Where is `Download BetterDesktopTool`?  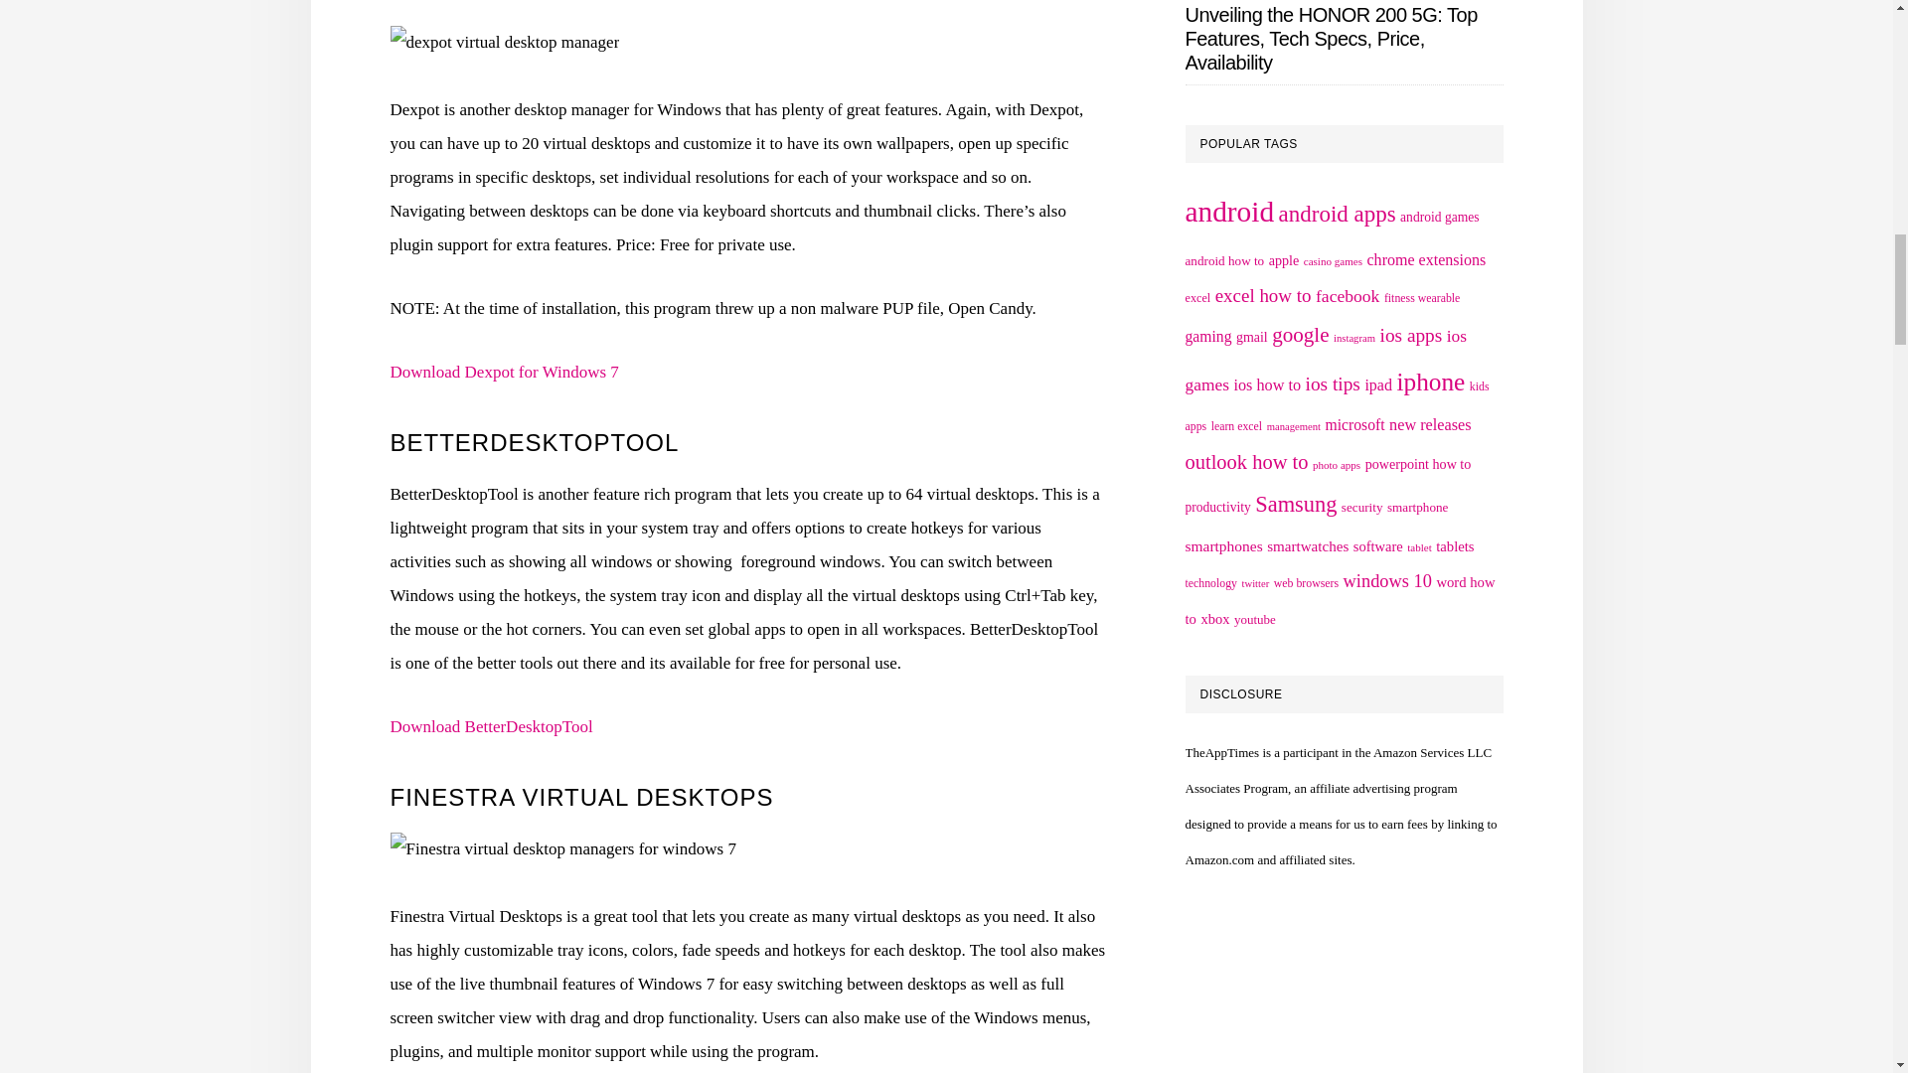
Download BetterDesktopTool is located at coordinates (490, 726).